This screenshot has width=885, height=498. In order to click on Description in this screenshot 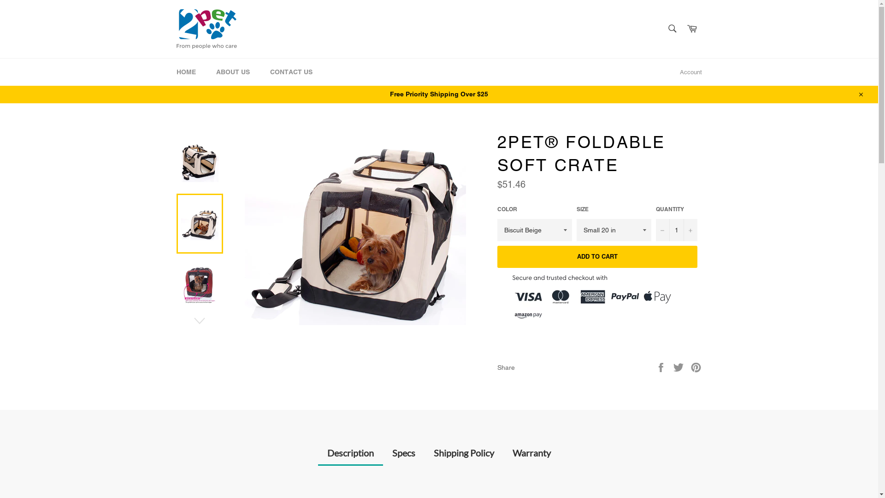, I will do `click(350, 454)`.